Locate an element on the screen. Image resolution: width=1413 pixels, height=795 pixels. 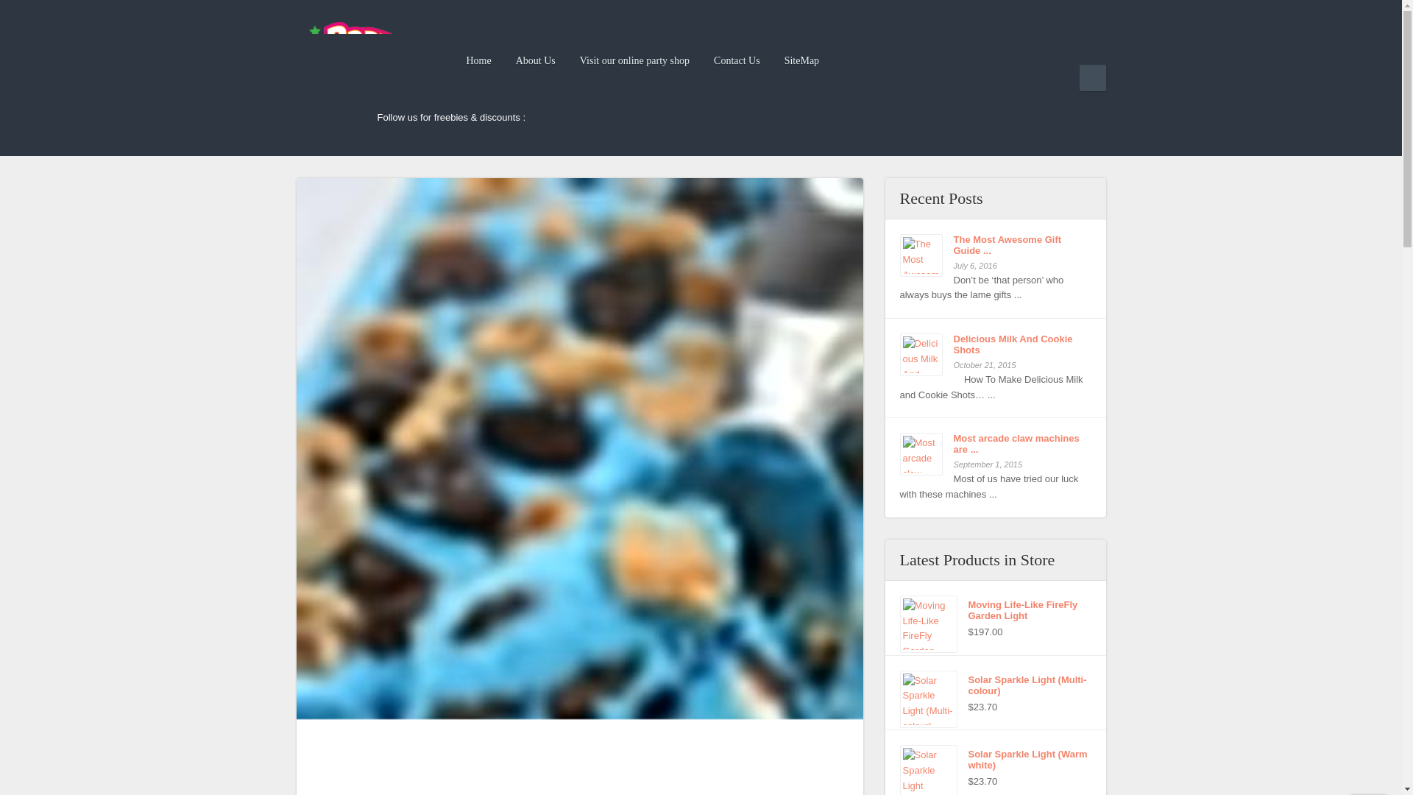
Most arcade claw machines are ... is located at coordinates (995, 443).